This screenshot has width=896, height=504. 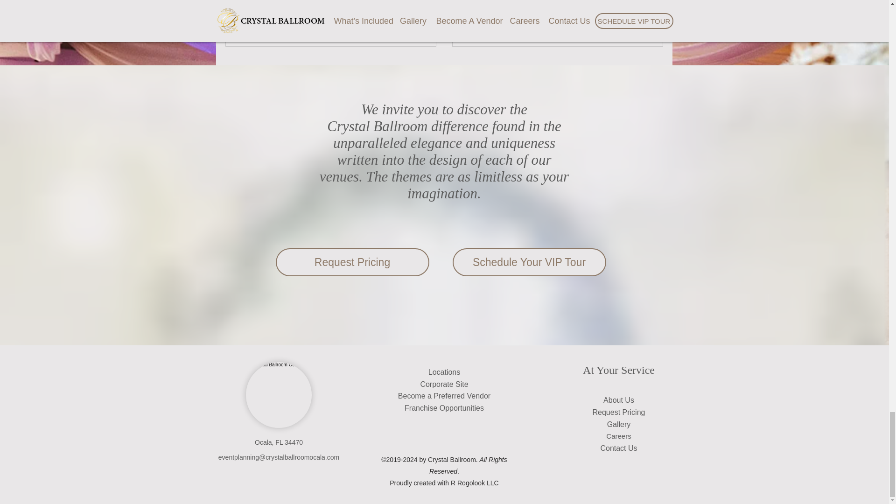 What do you see at coordinates (619, 424) in the screenshot?
I see `Gallery` at bounding box center [619, 424].